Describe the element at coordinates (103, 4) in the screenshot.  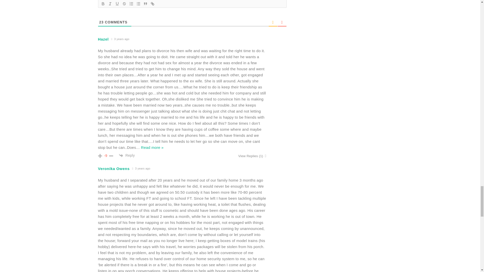
I see `Bold` at that location.